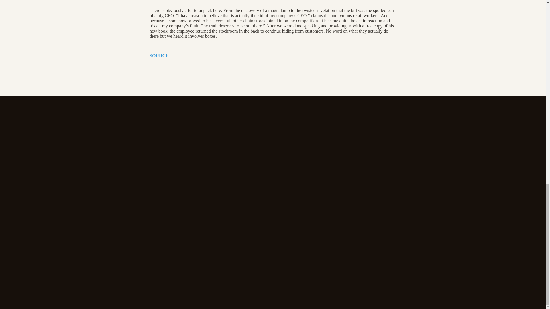 The image size is (550, 309). What do you see at coordinates (107, 209) in the screenshot?
I see `Comics in Spanish` at bounding box center [107, 209].